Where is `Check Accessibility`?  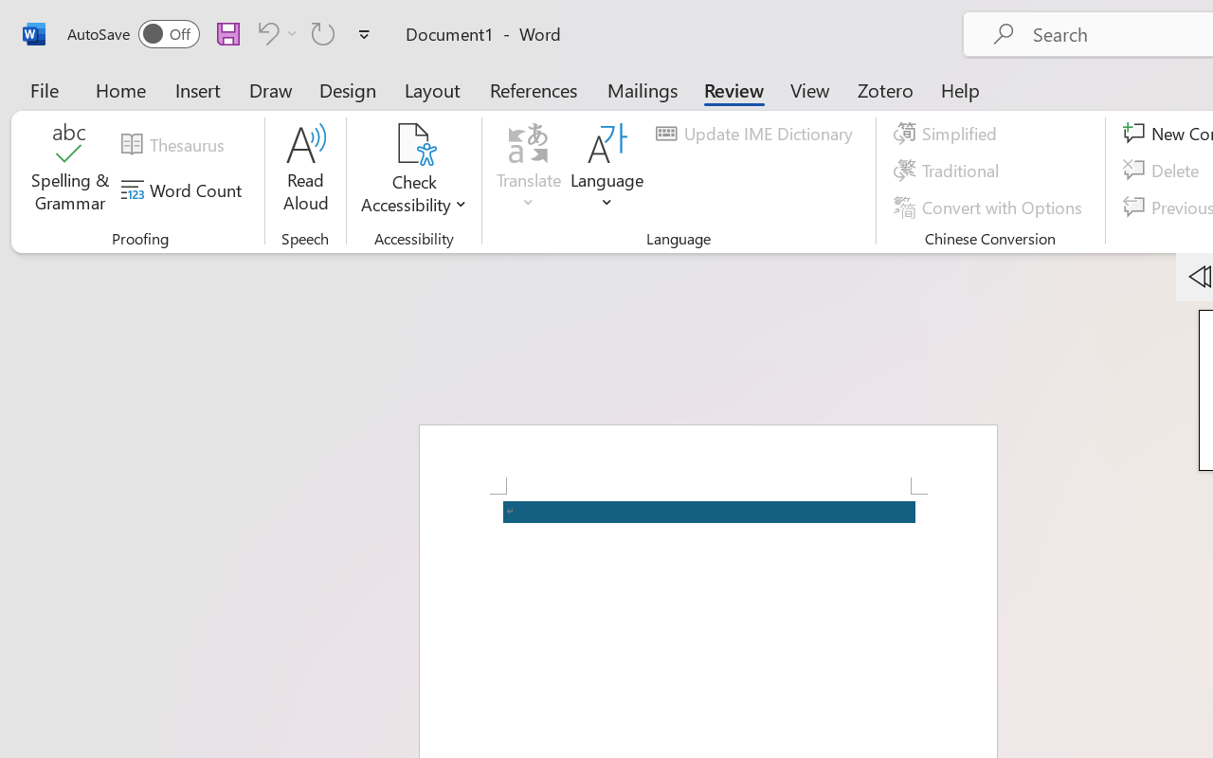
Check Accessibility is located at coordinates (413, 144).